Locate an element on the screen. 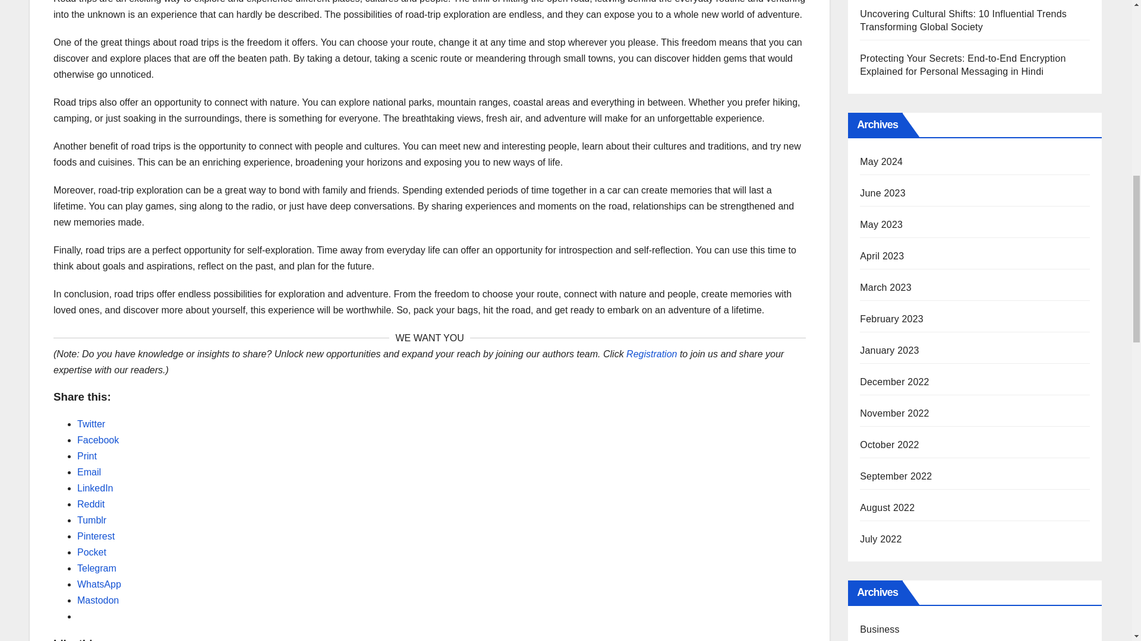  Click to email a link to a friend is located at coordinates (89, 472).